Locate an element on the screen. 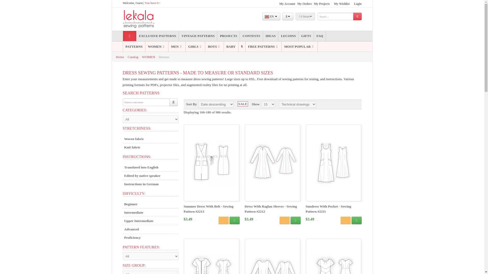 This screenshot has width=488, height=274. Login is located at coordinates (358, 4).